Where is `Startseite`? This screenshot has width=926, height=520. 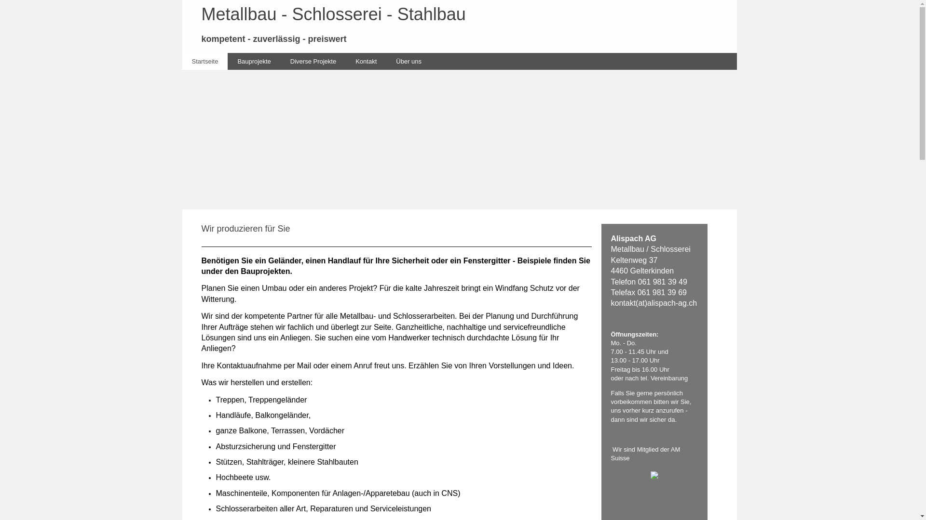 Startseite is located at coordinates (205, 62).